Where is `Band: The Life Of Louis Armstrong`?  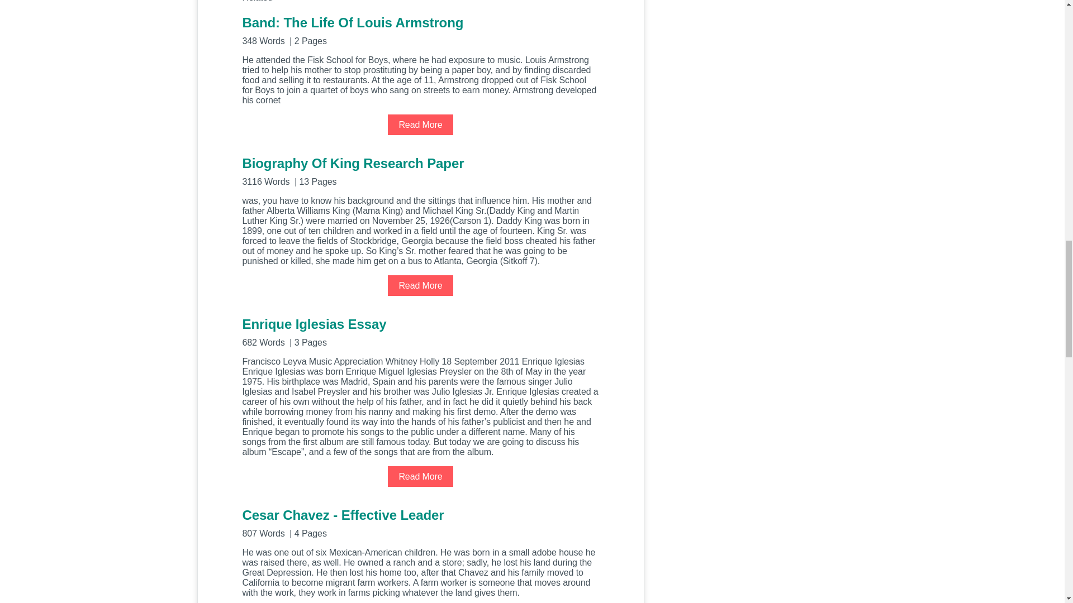
Band: The Life Of Louis Armstrong is located at coordinates (420, 30).